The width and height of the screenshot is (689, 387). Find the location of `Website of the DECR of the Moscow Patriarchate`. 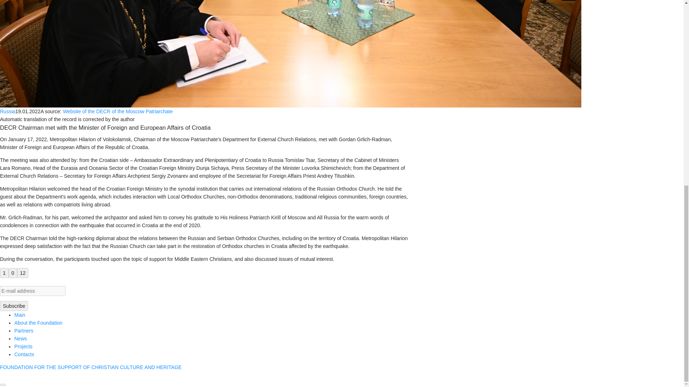

Website of the DECR of the Moscow Patriarchate is located at coordinates (118, 111).